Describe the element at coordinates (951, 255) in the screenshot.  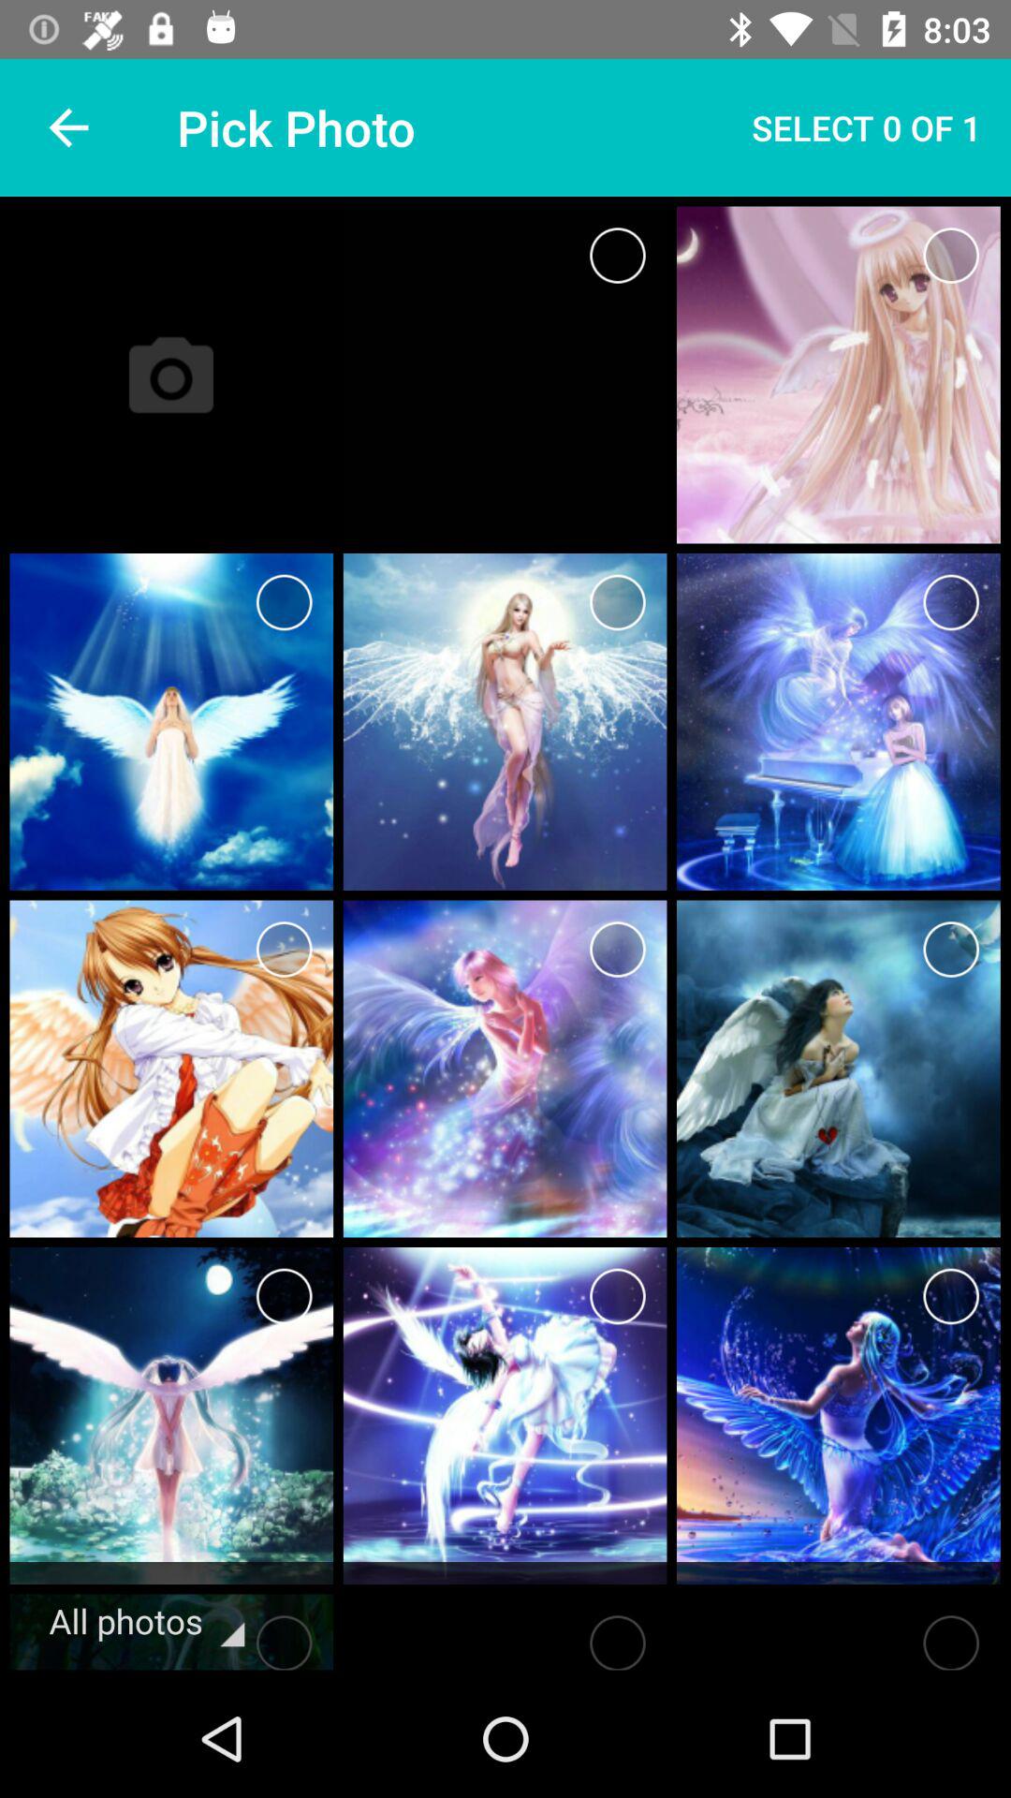
I see `choose this photo` at that location.